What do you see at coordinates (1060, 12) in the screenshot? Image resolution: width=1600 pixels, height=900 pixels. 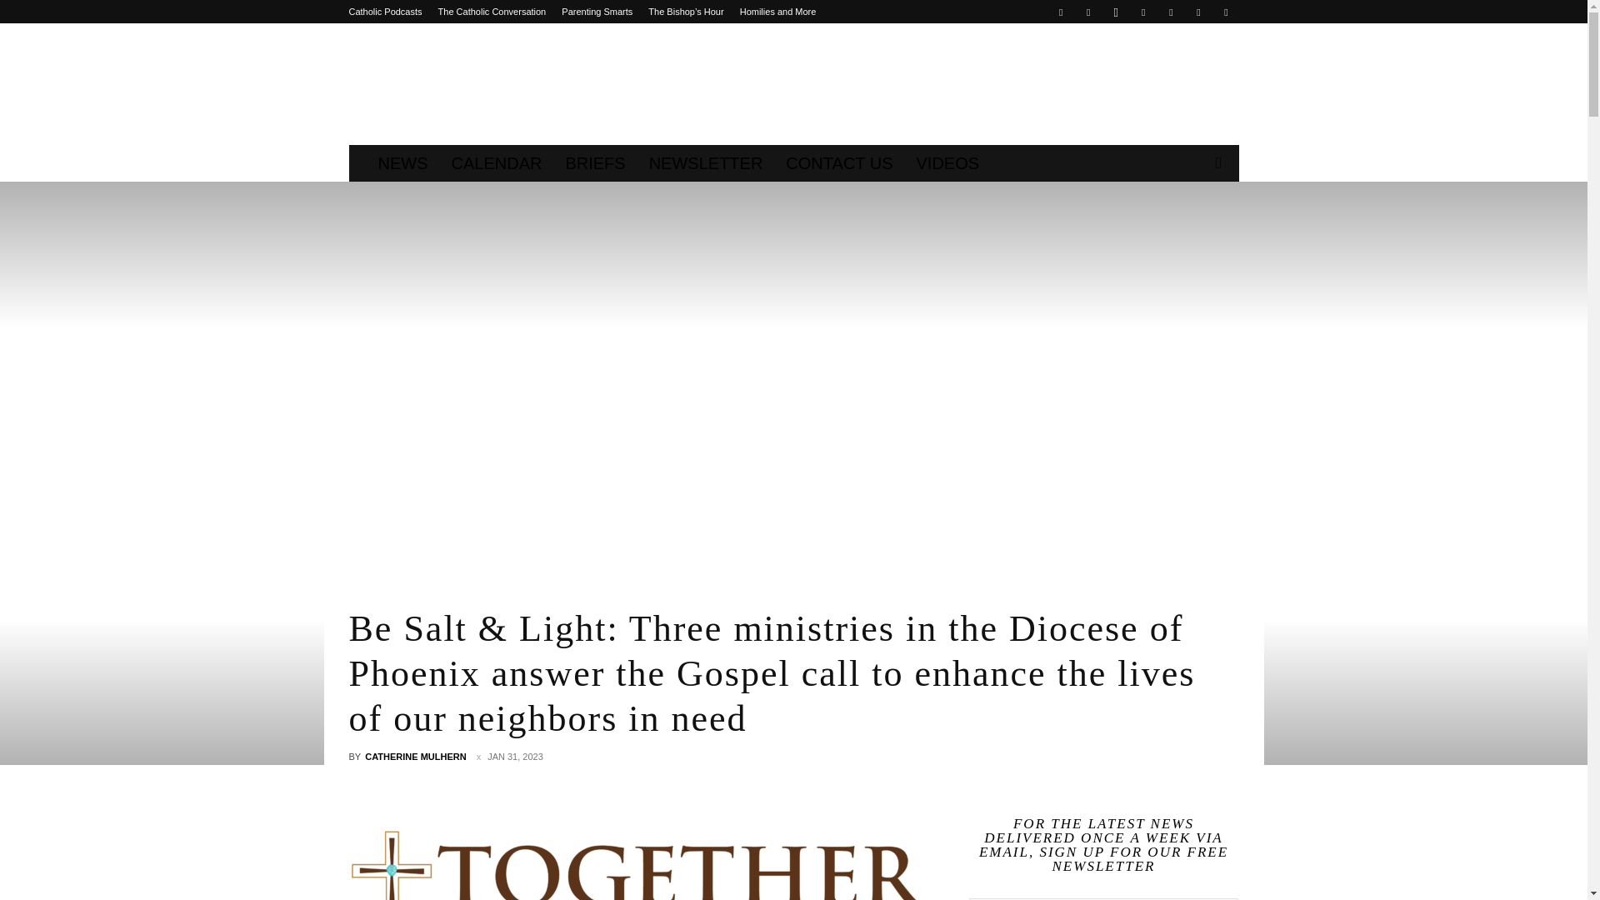 I see `Facebook` at bounding box center [1060, 12].